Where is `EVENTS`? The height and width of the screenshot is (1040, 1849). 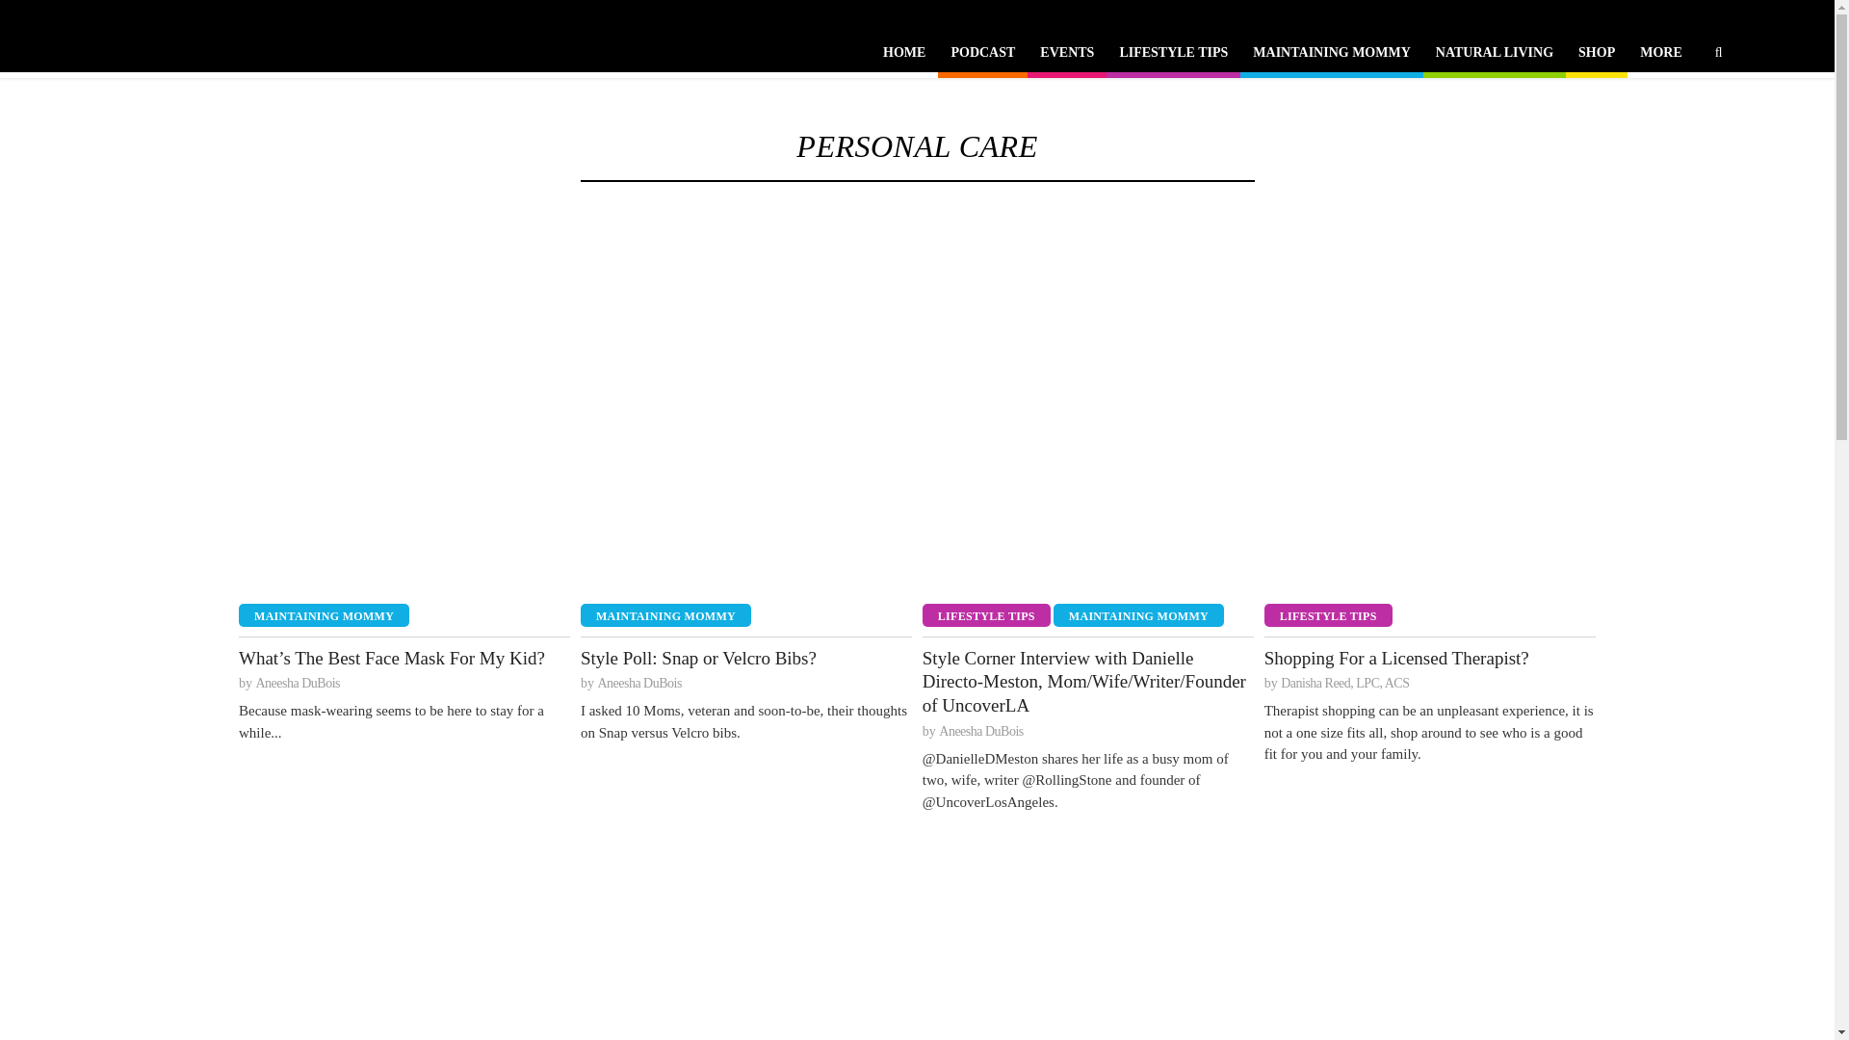
EVENTS is located at coordinates (1067, 56).